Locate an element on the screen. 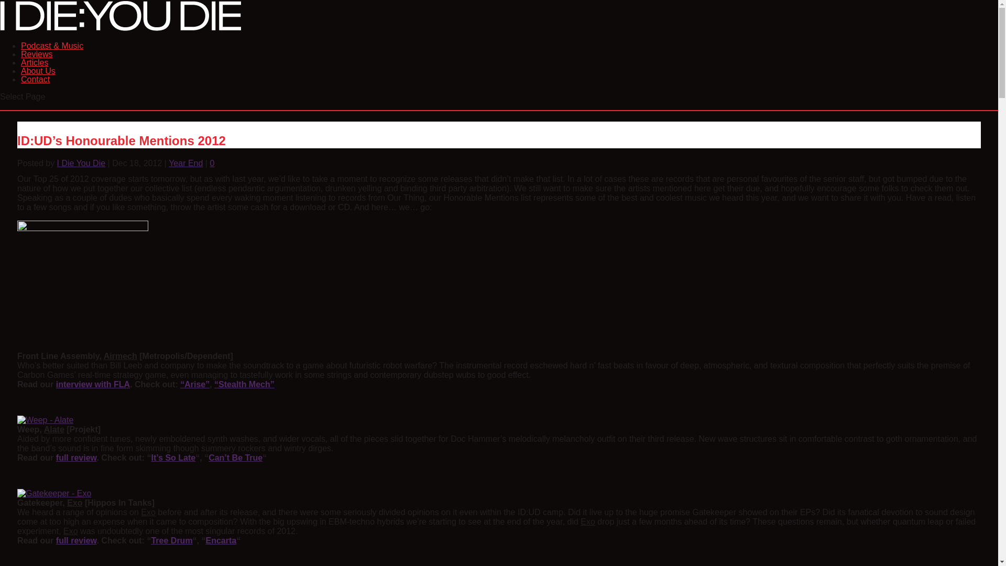 This screenshot has width=1006, height=566. Contact is located at coordinates (35, 90).